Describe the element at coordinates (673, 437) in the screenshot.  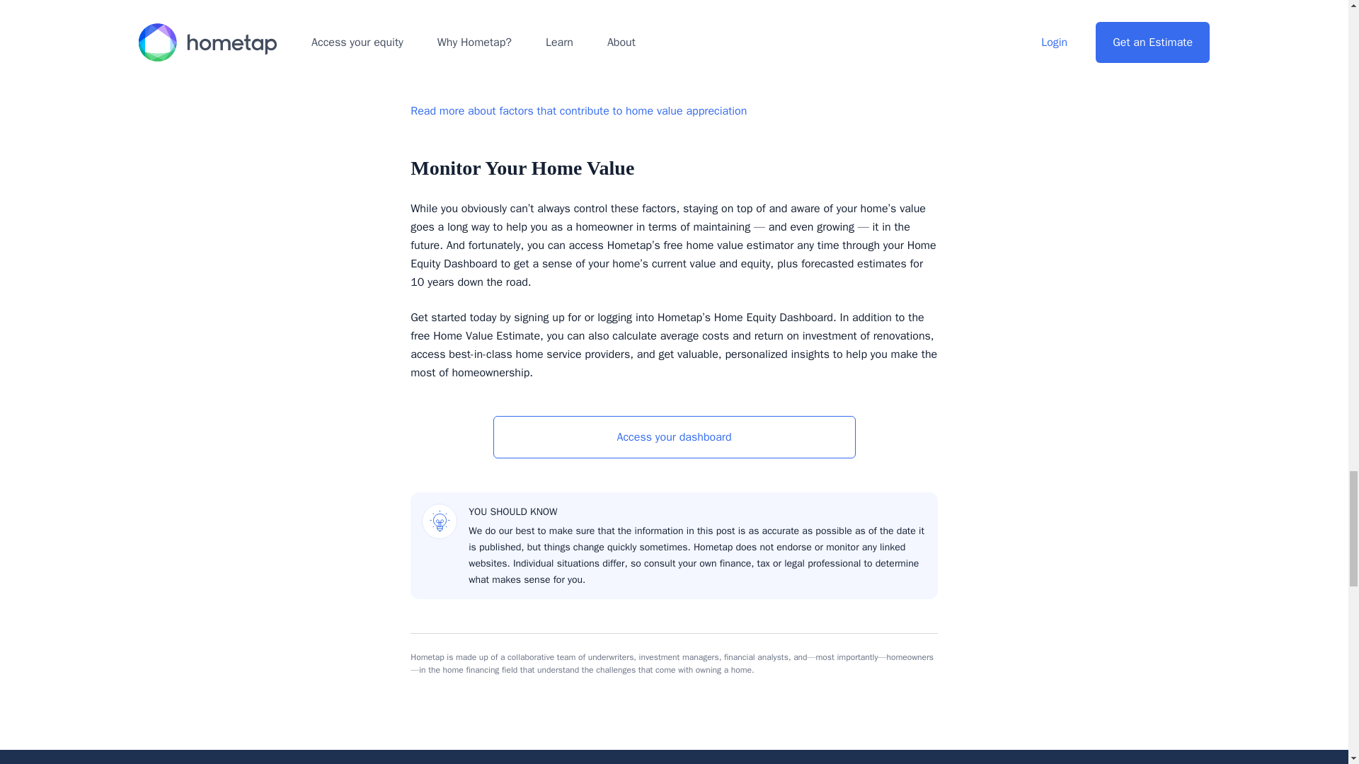
I see `Access your dashboard` at that location.